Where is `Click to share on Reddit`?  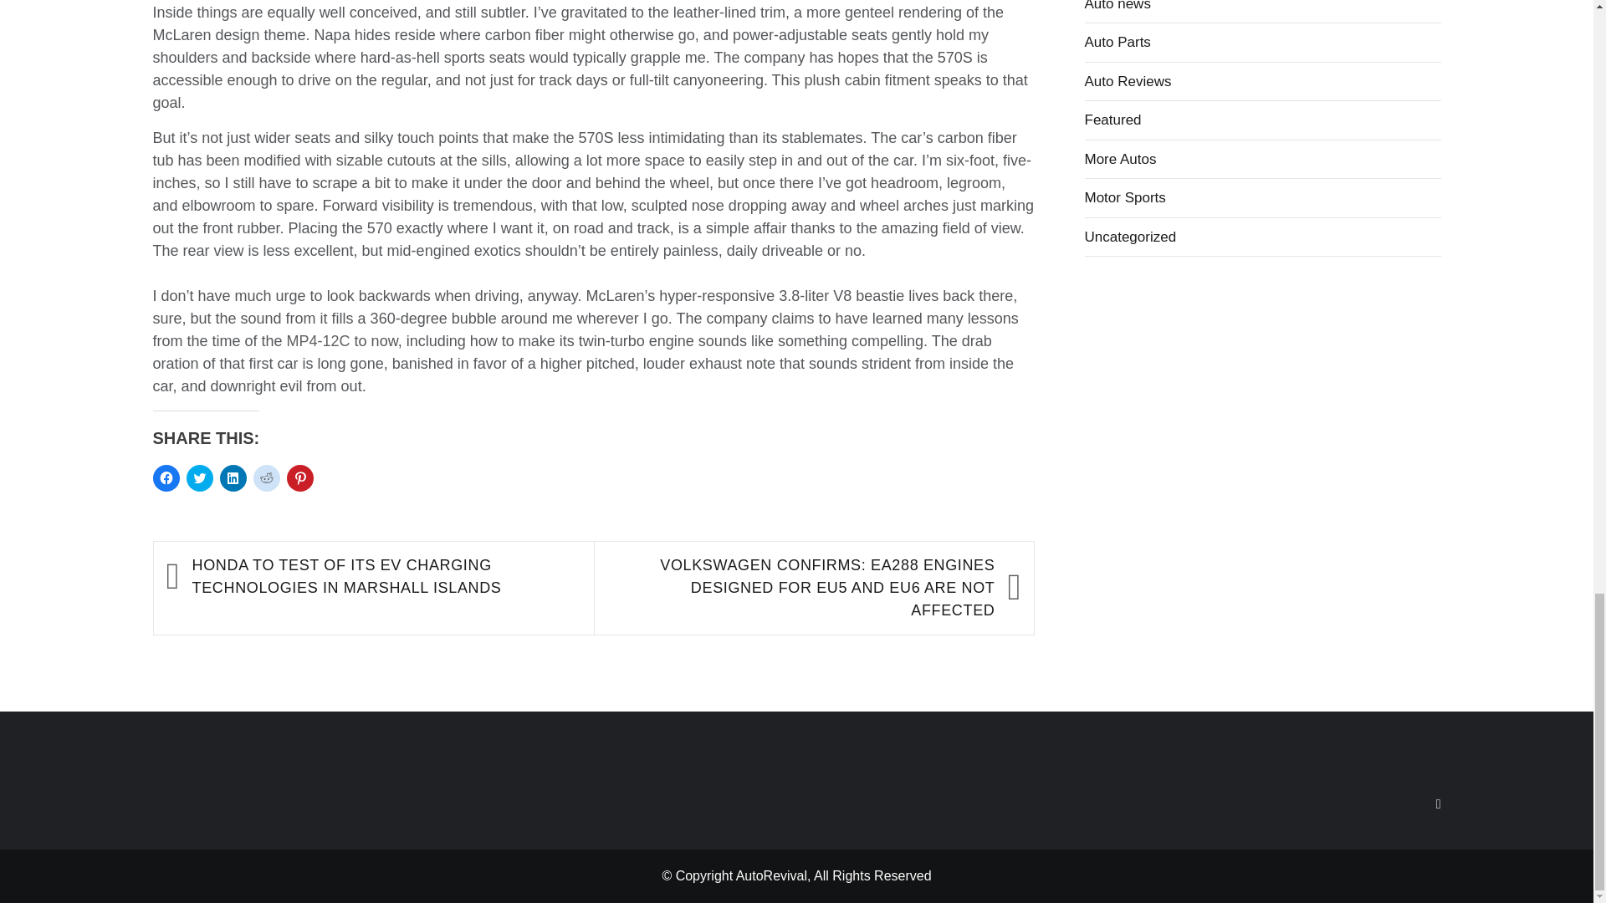 Click to share on Reddit is located at coordinates (266, 478).